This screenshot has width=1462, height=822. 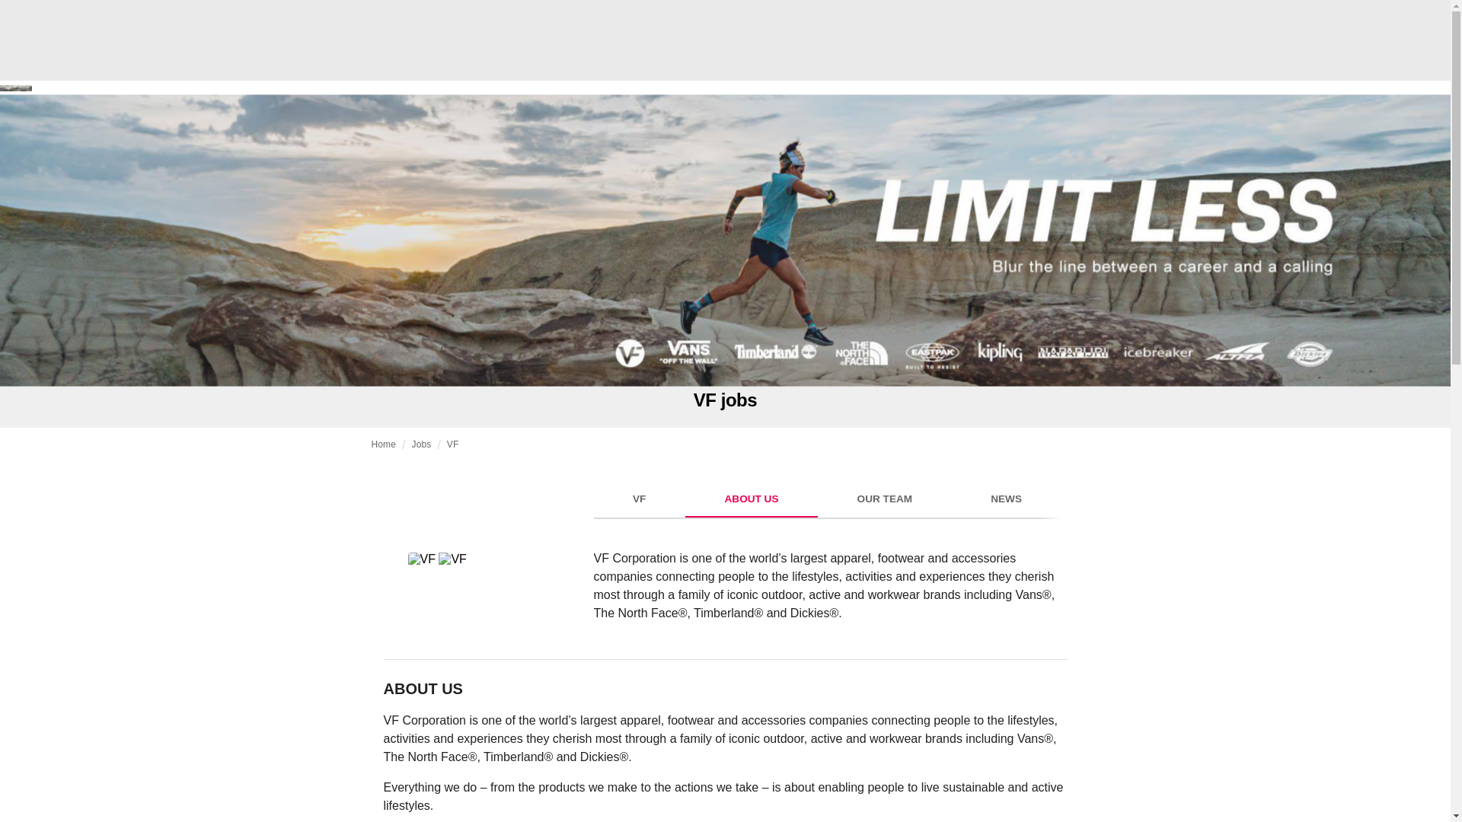 I want to click on ABOUT US, so click(x=384, y=444).